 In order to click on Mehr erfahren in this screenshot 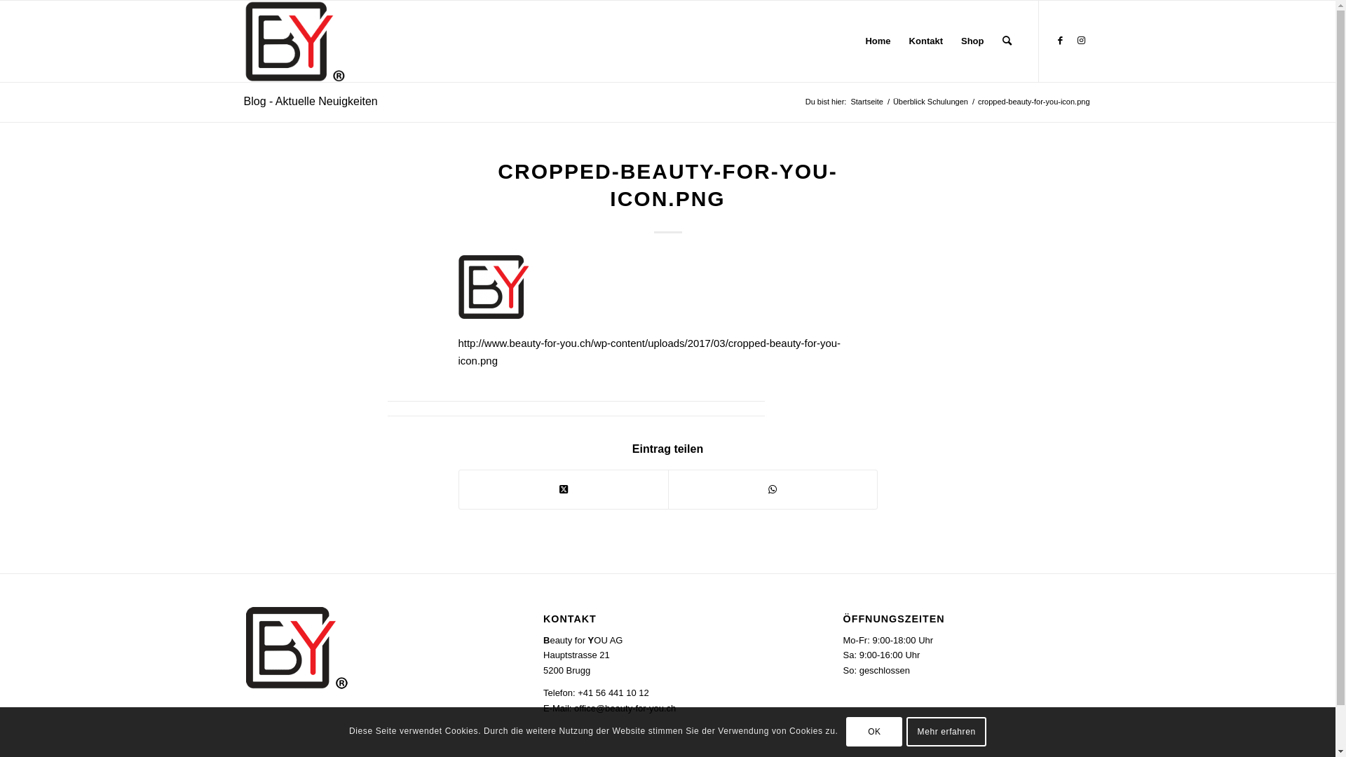, I will do `click(946, 732)`.